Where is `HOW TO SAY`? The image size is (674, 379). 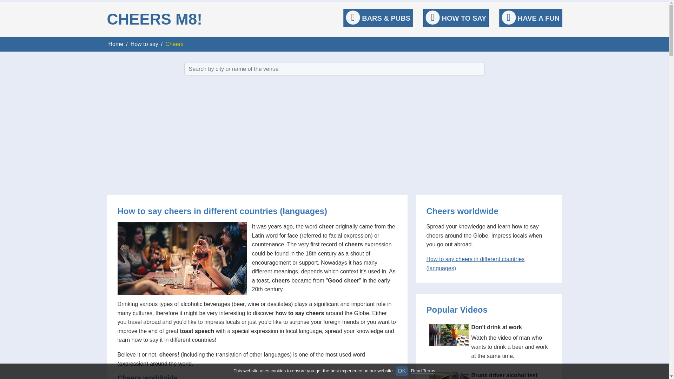 HOW TO SAY is located at coordinates (456, 18).